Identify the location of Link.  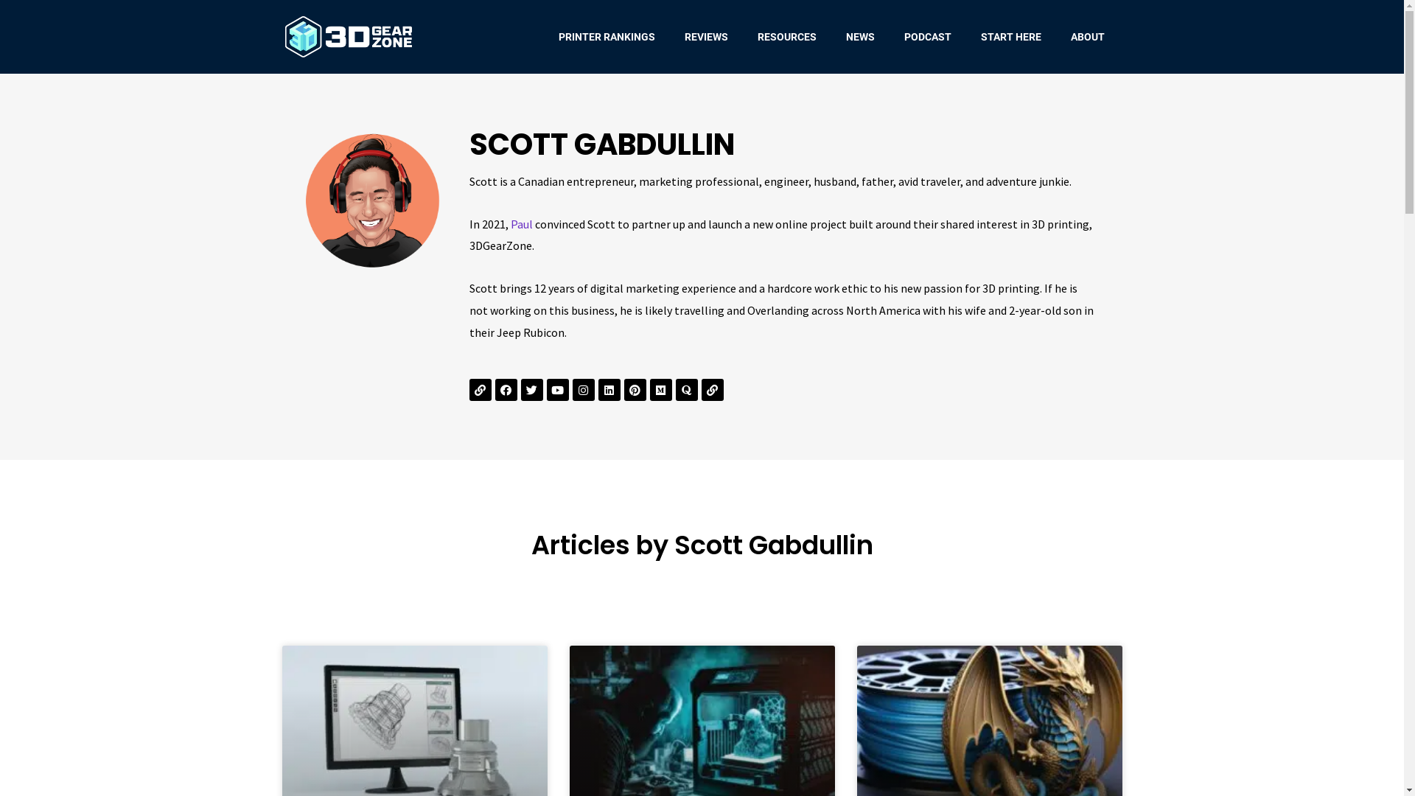
(713, 390).